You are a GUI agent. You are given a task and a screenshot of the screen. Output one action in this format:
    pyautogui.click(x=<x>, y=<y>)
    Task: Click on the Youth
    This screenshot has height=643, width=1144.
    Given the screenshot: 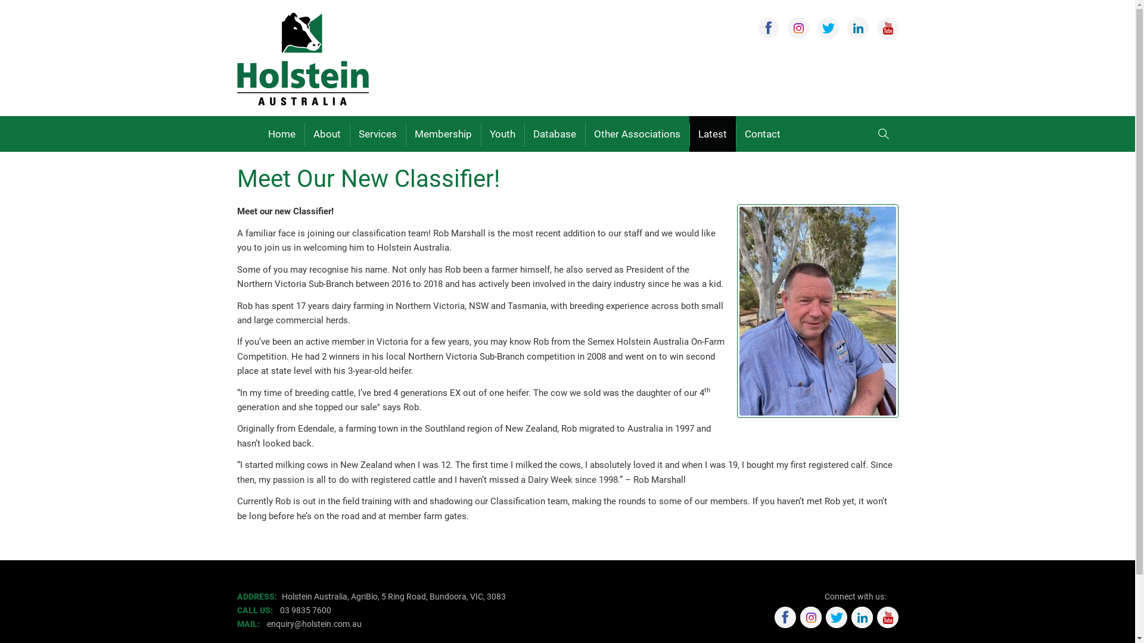 What is the action you would take?
    pyautogui.click(x=503, y=134)
    